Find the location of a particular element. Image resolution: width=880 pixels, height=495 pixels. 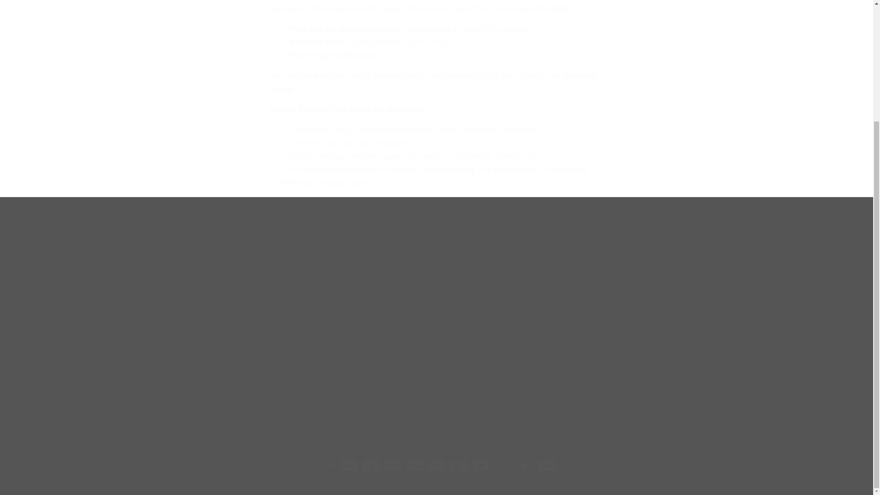

Facebook is located at coordinates (249, 357).